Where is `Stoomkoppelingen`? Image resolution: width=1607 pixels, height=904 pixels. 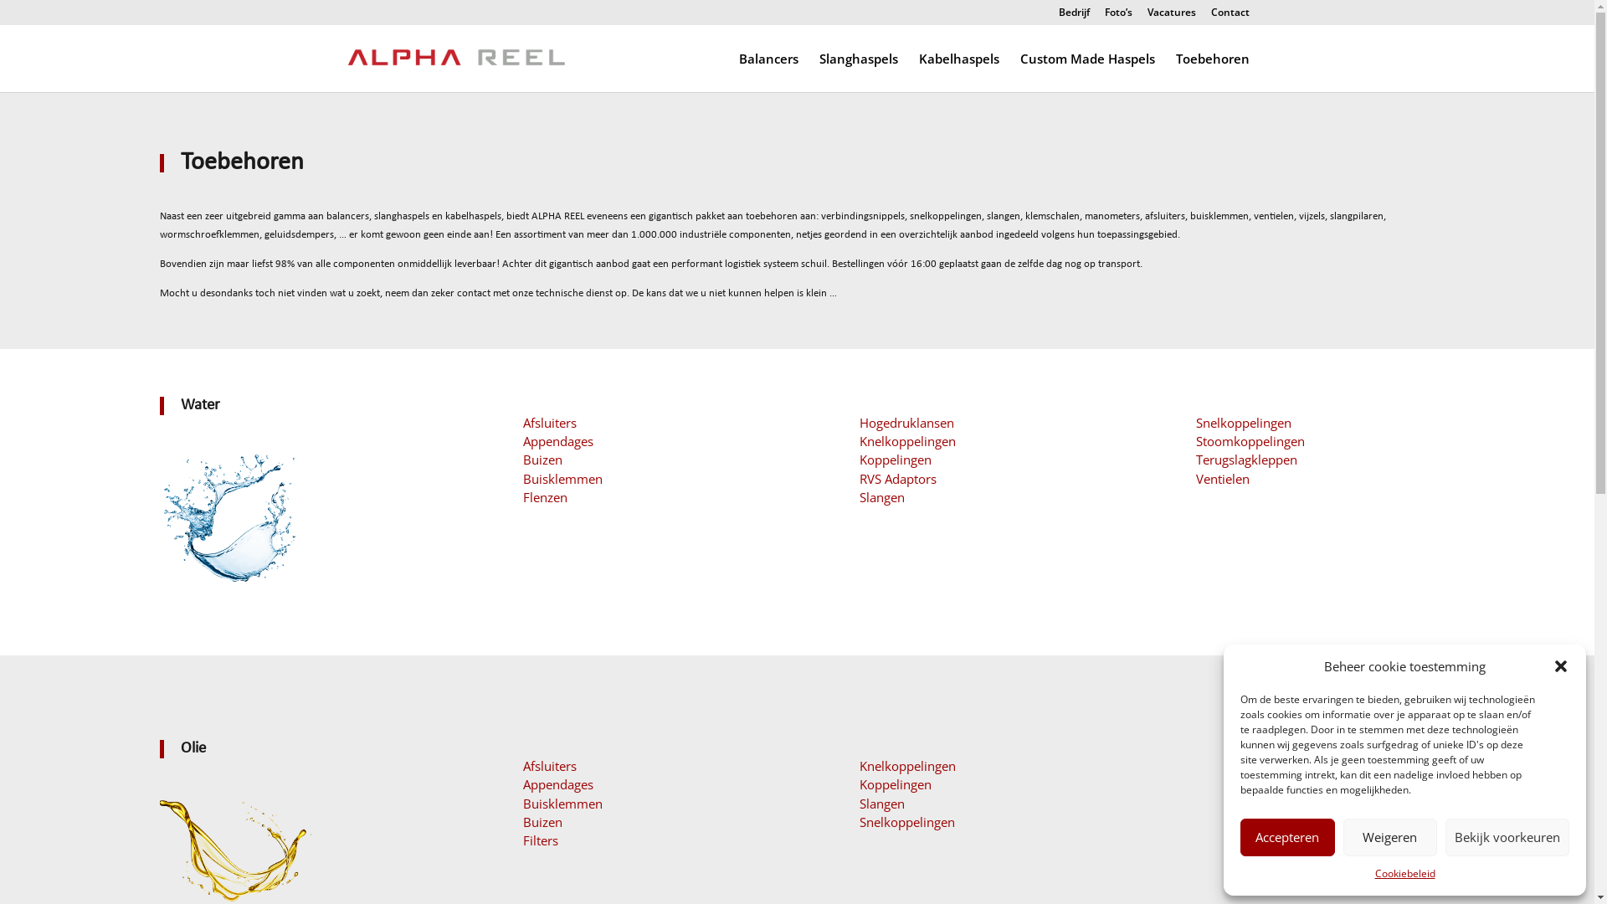 Stoomkoppelingen is located at coordinates (1250, 441).